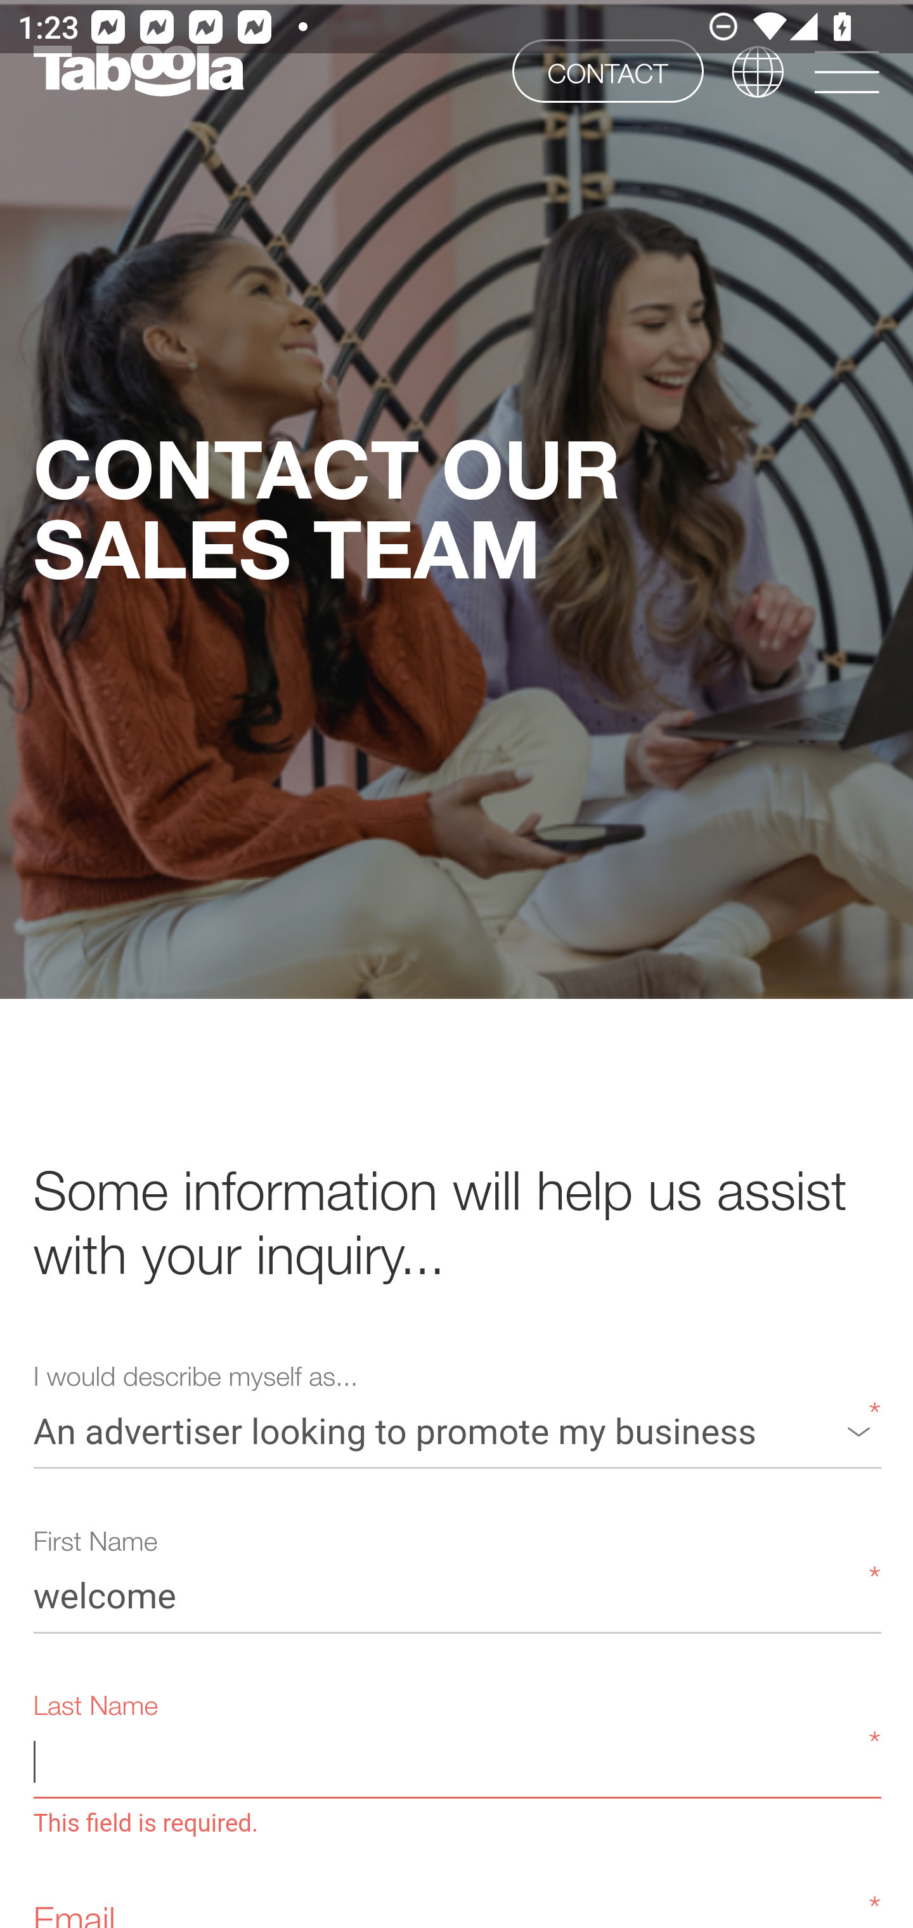 This screenshot has height=1928, width=913. I want to click on An advertiser looking to promote my business, so click(456, 1430).